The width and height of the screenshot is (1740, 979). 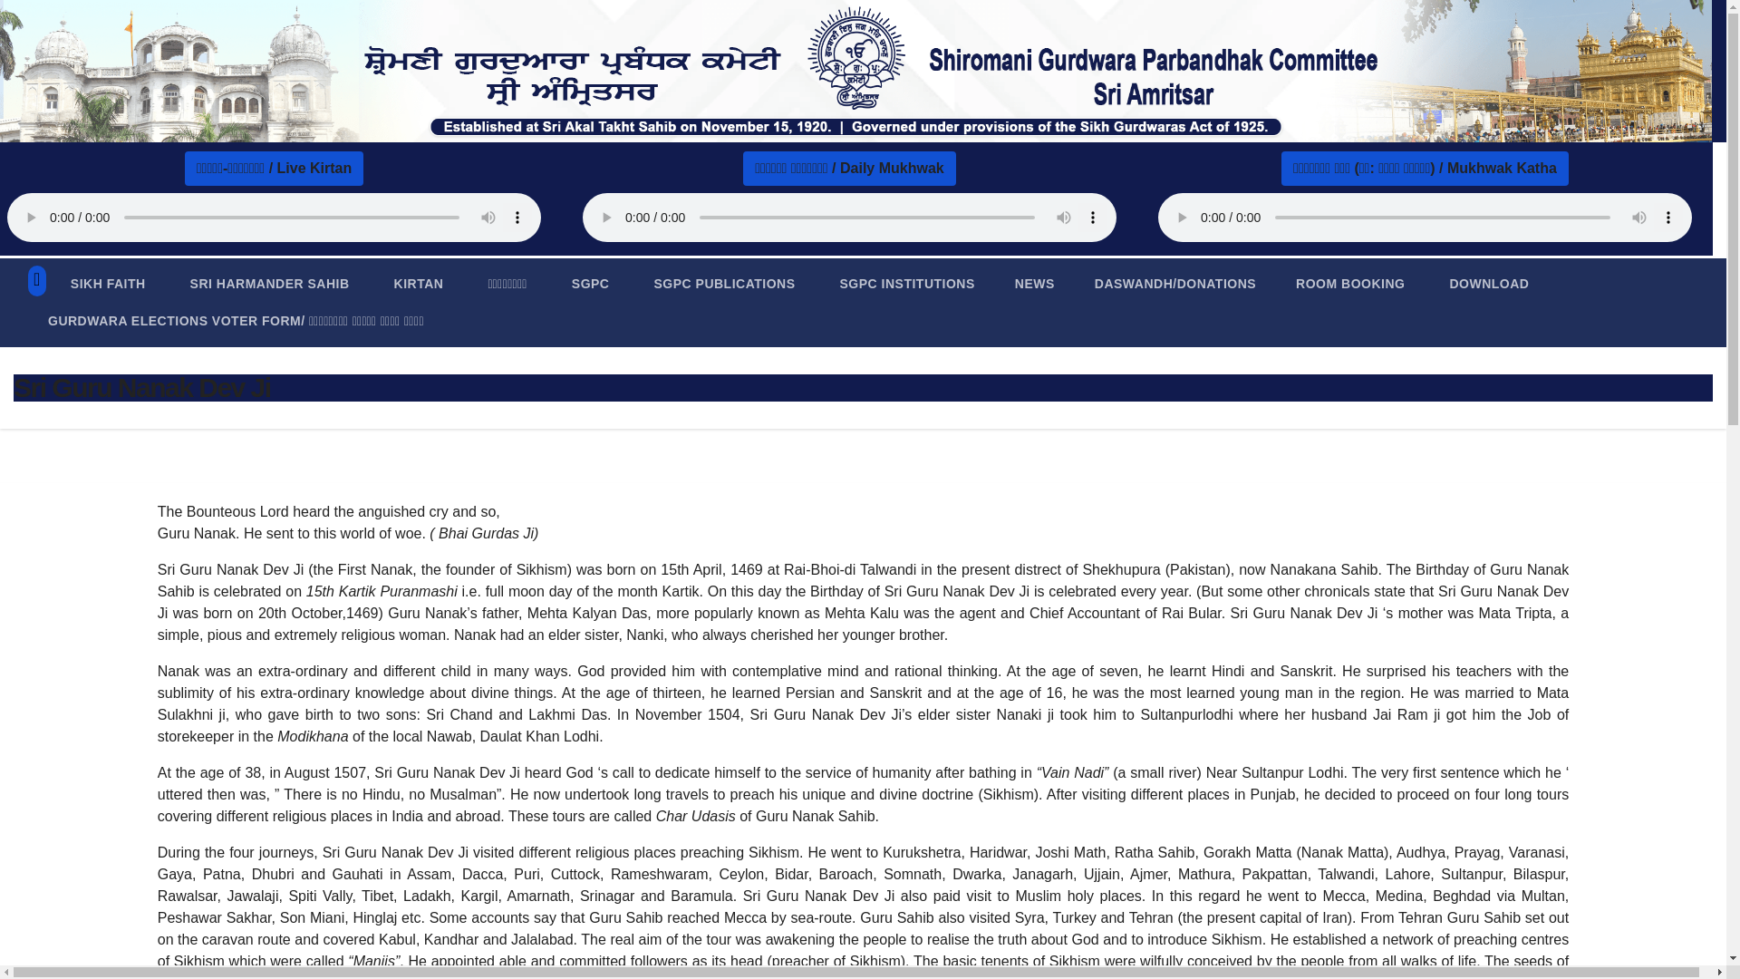 What do you see at coordinates (107, 283) in the screenshot?
I see `SIKH FAITH` at bounding box center [107, 283].